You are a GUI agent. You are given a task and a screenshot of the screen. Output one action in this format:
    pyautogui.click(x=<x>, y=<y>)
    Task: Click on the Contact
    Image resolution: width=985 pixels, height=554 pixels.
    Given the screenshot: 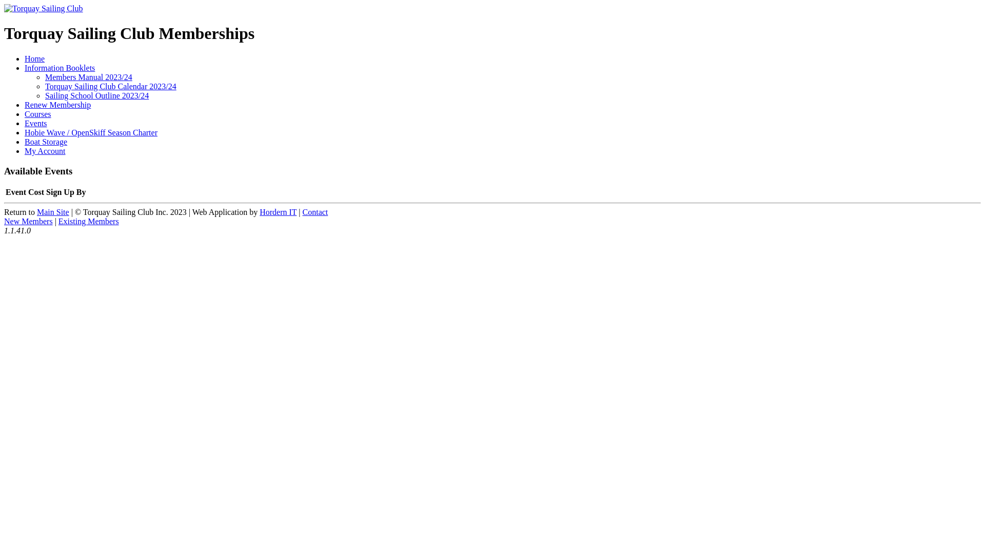 What is the action you would take?
    pyautogui.click(x=316, y=212)
    